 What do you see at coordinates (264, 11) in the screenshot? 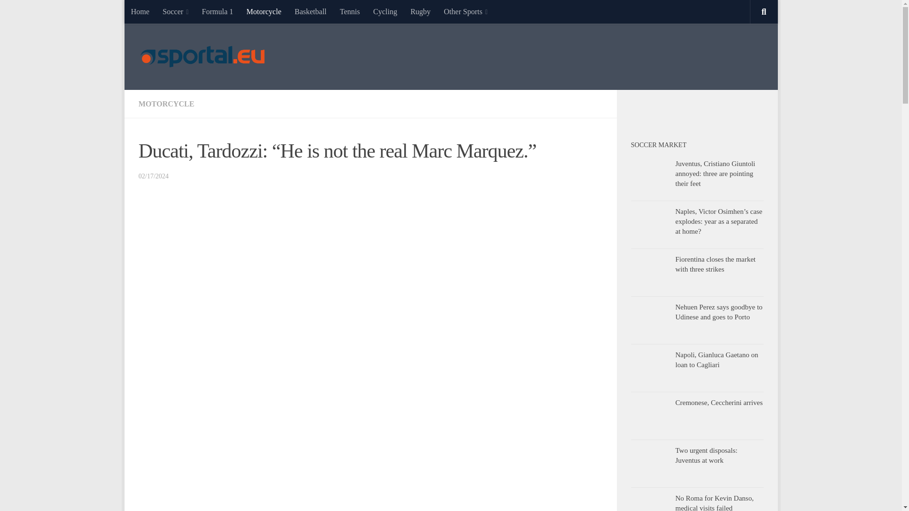
I see `Motorcycle` at bounding box center [264, 11].